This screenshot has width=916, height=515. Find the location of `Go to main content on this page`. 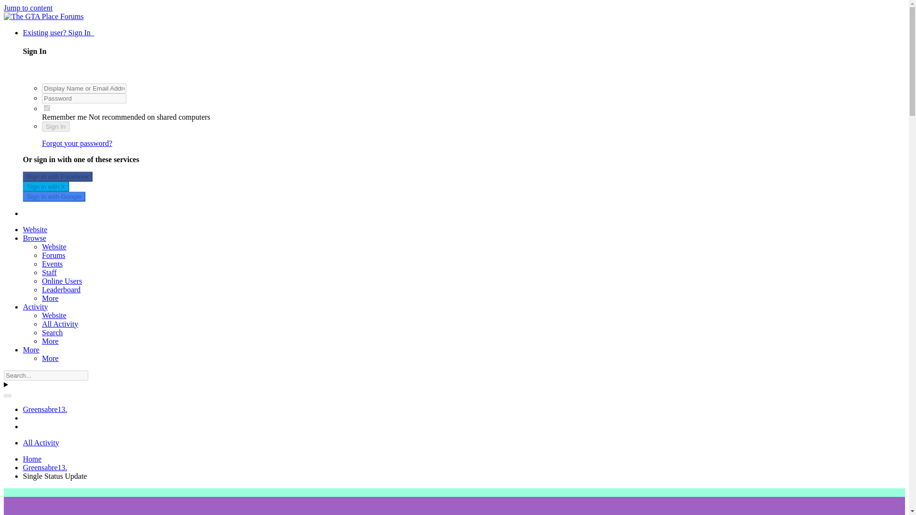

Go to main content on this page is located at coordinates (28, 8).